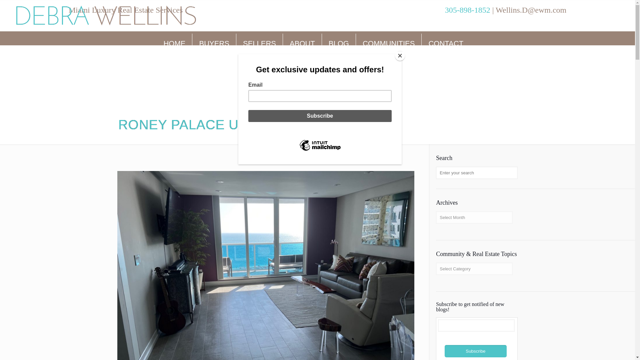 This screenshot has height=360, width=640. I want to click on Subscribe, so click(476, 351).